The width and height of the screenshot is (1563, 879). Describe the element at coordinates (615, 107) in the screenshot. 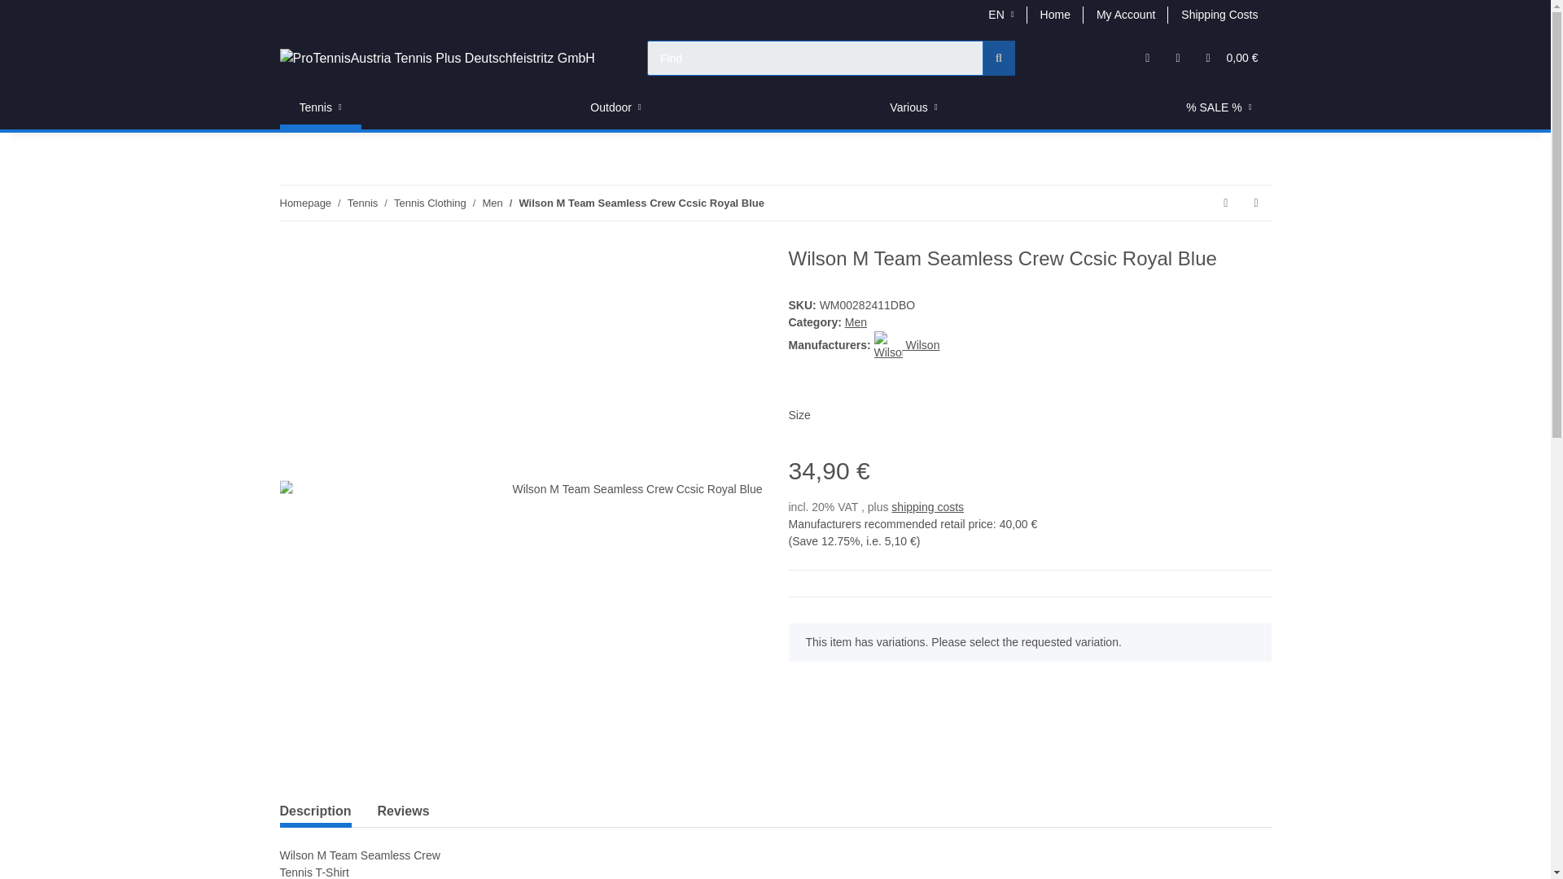

I see `Outdoor` at that location.